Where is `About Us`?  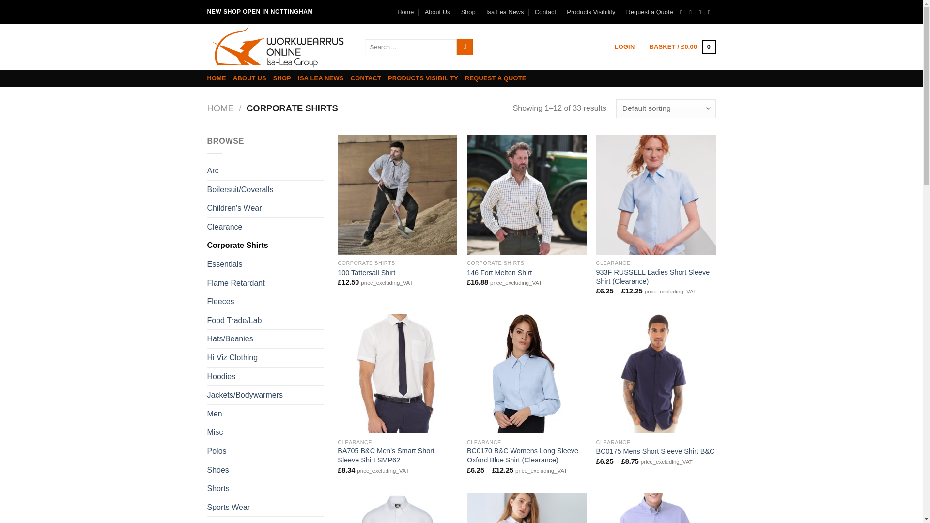
About Us is located at coordinates (437, 12).